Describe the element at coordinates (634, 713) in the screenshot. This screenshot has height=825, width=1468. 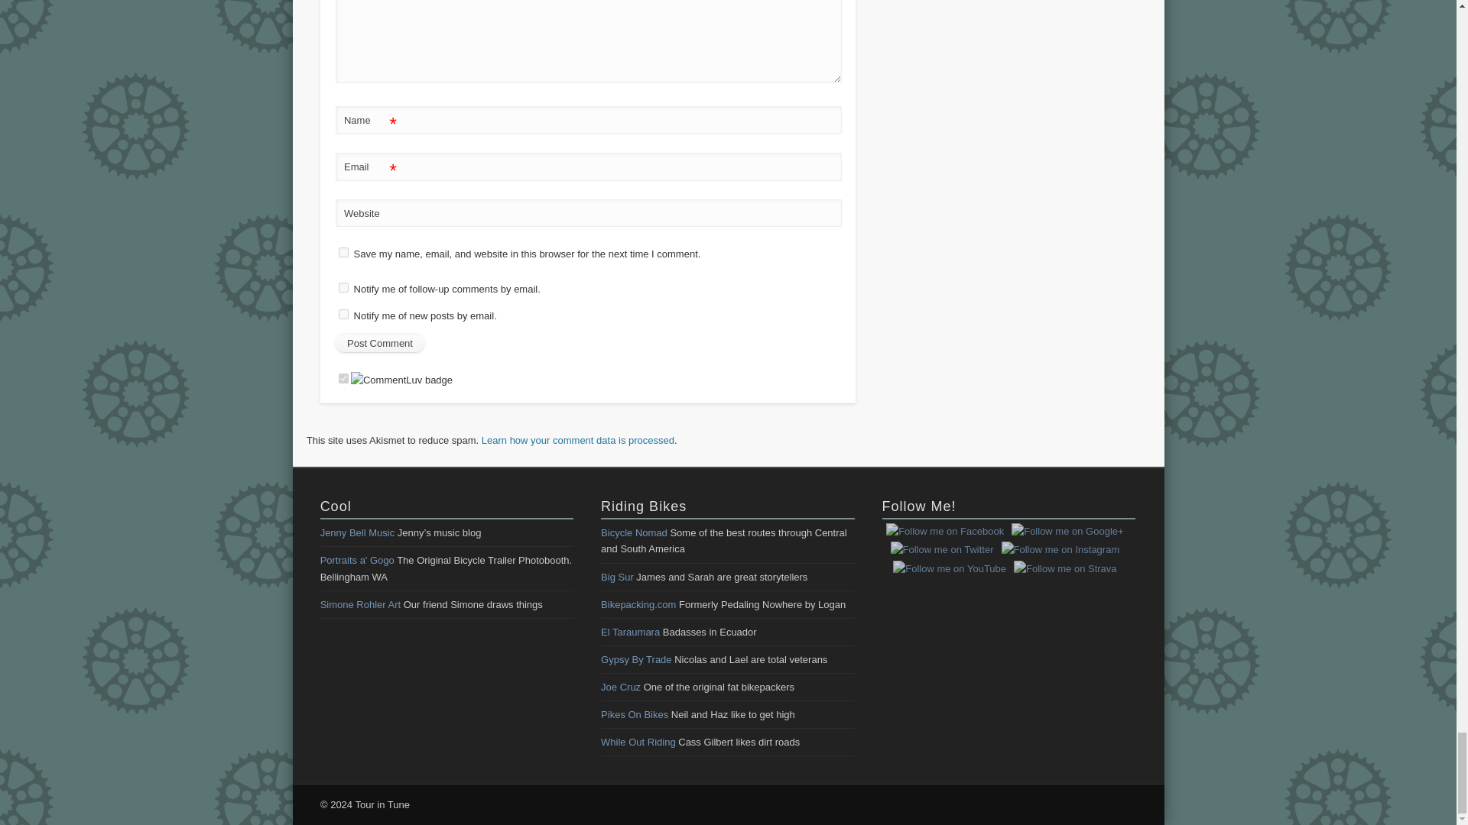
I see `Neil and Haz like to get high` at that location.